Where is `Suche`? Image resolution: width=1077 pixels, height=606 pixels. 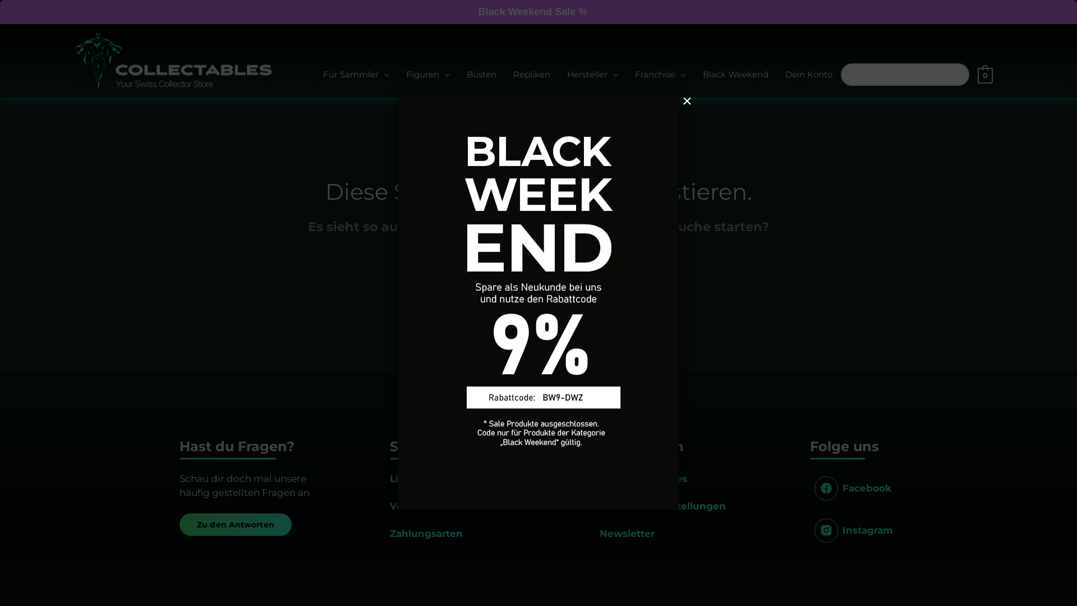
Suche is located at coordinates (629, 265).